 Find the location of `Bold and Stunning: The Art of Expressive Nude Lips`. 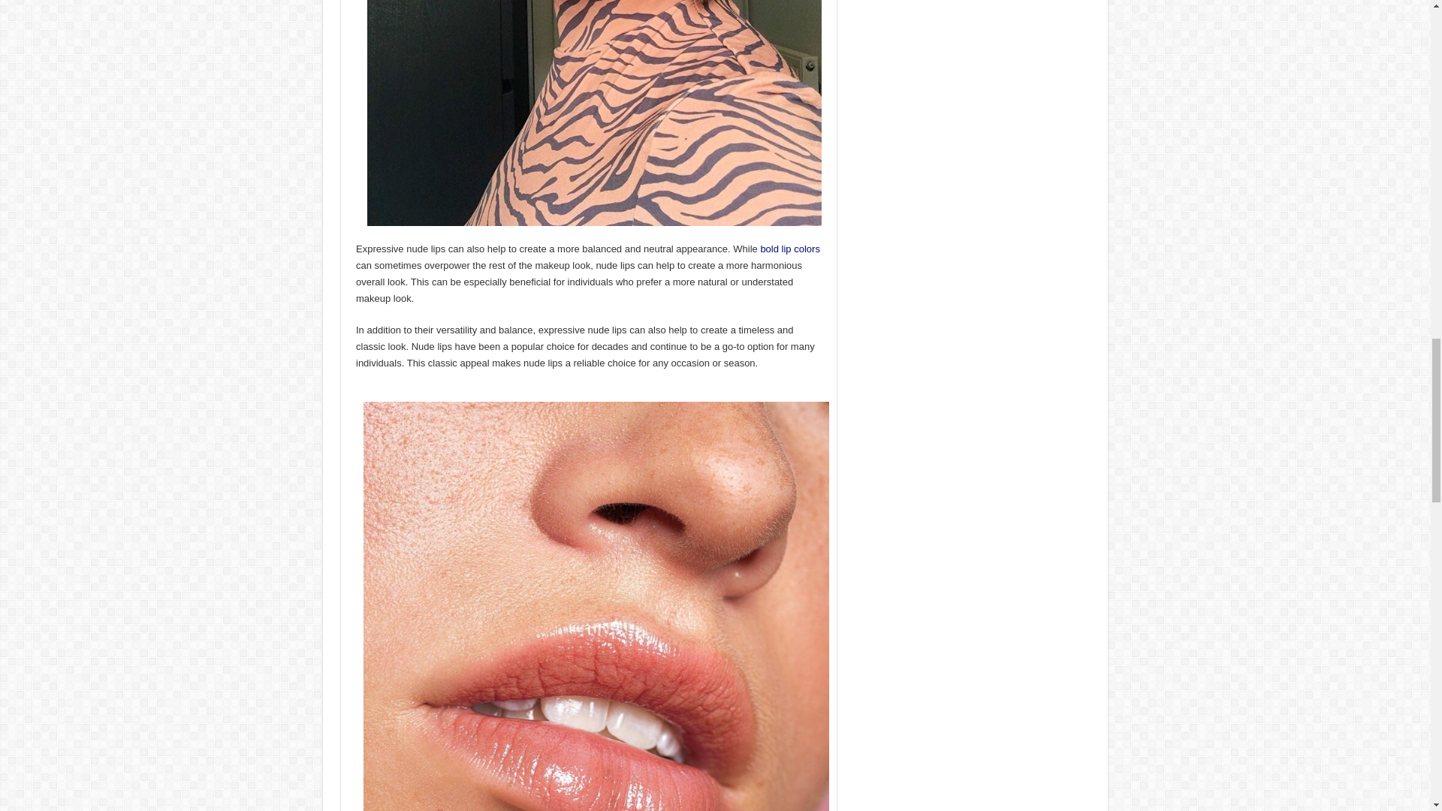

Bold and Stunning: The Art of Expressive Nude Lips is located at coordinates (595, 113).